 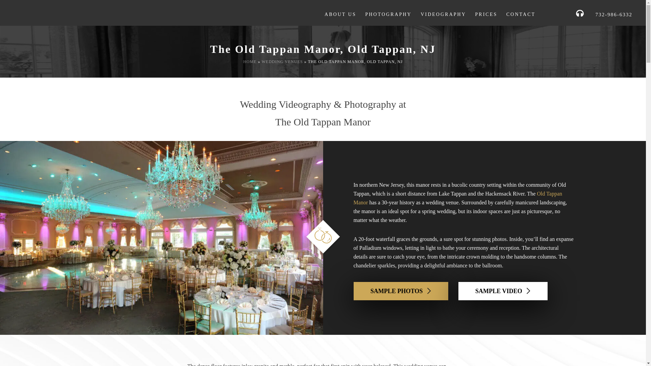 I want to click on PHOTOGRAPHY, so click(x=388, y=14).